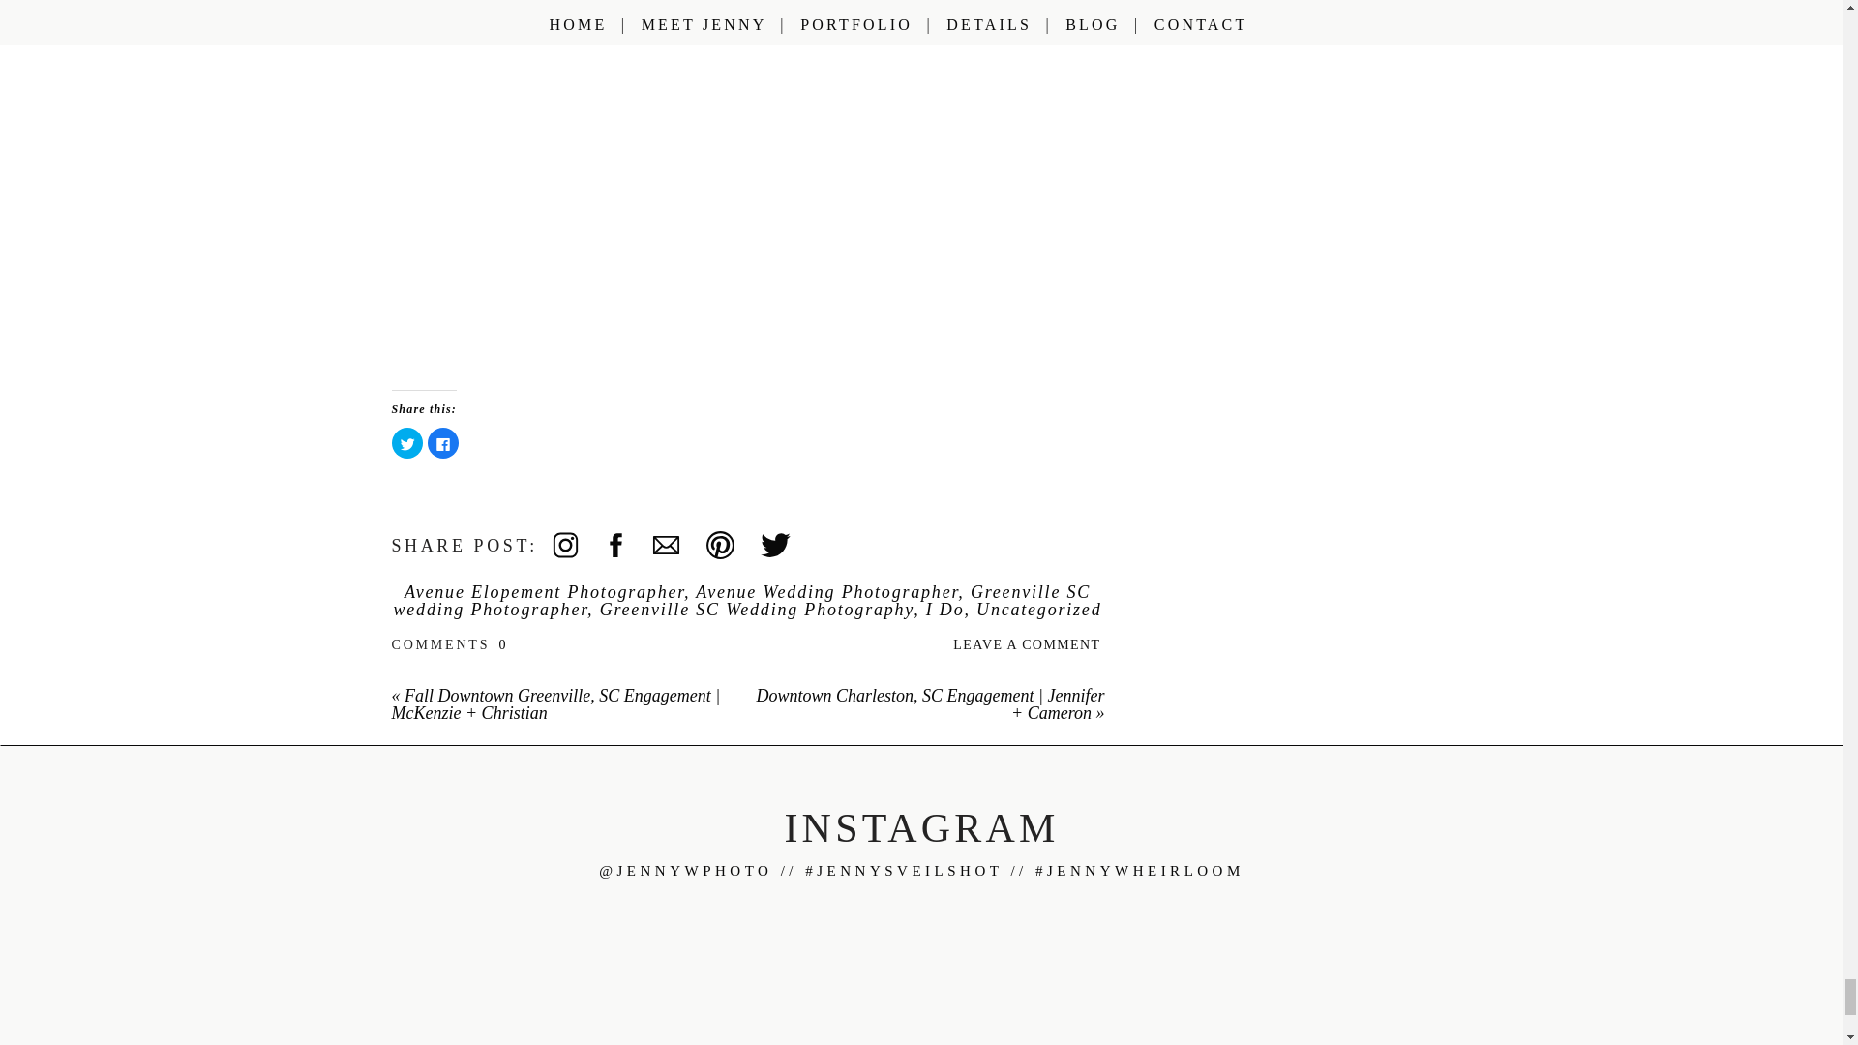  I want to click on Click to share on Facebook, so click(443, 443).